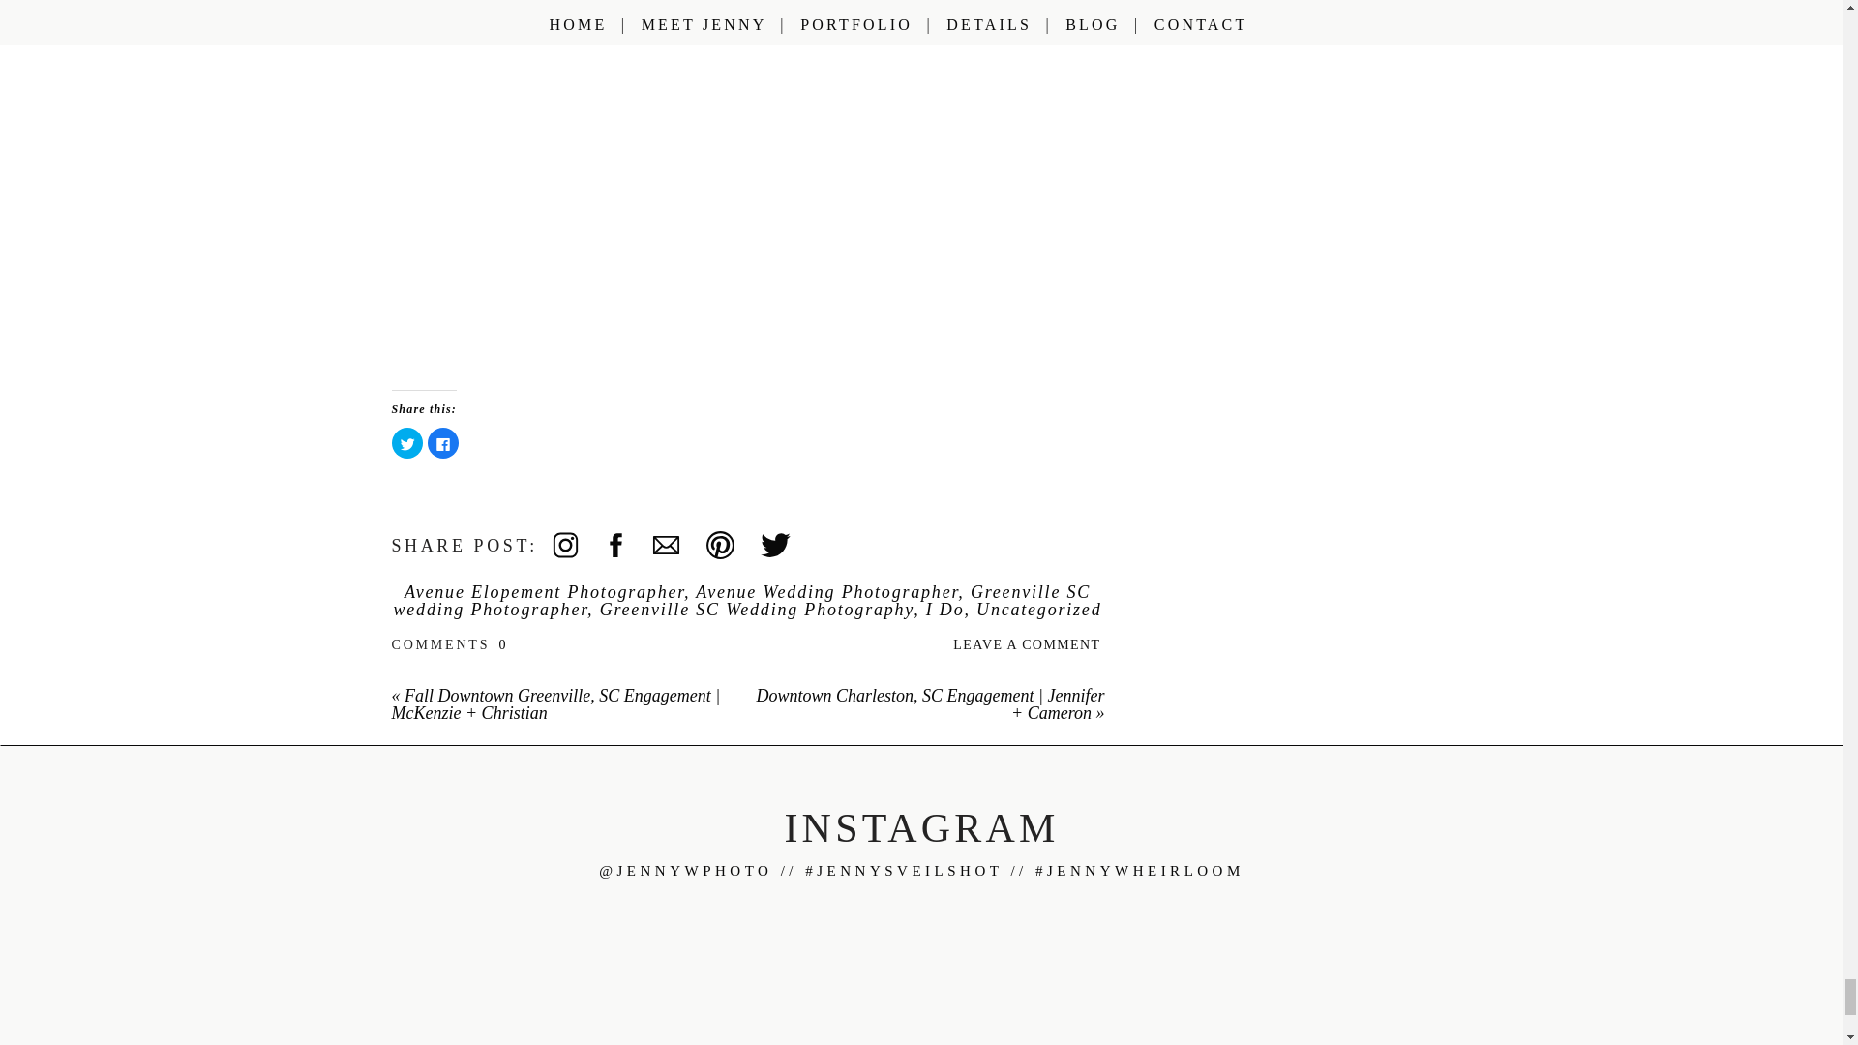  I want to click on Click to share on Facebook, so click(443, 443).